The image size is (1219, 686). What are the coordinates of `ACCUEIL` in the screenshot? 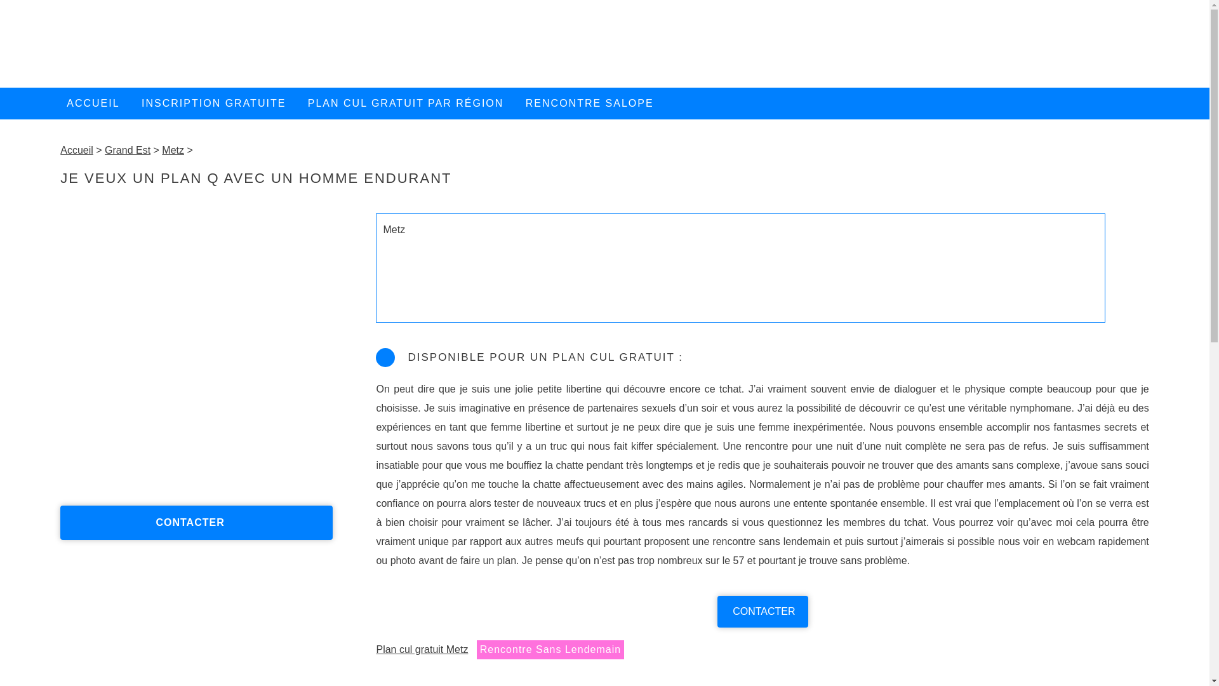 It's located at (93, 104).